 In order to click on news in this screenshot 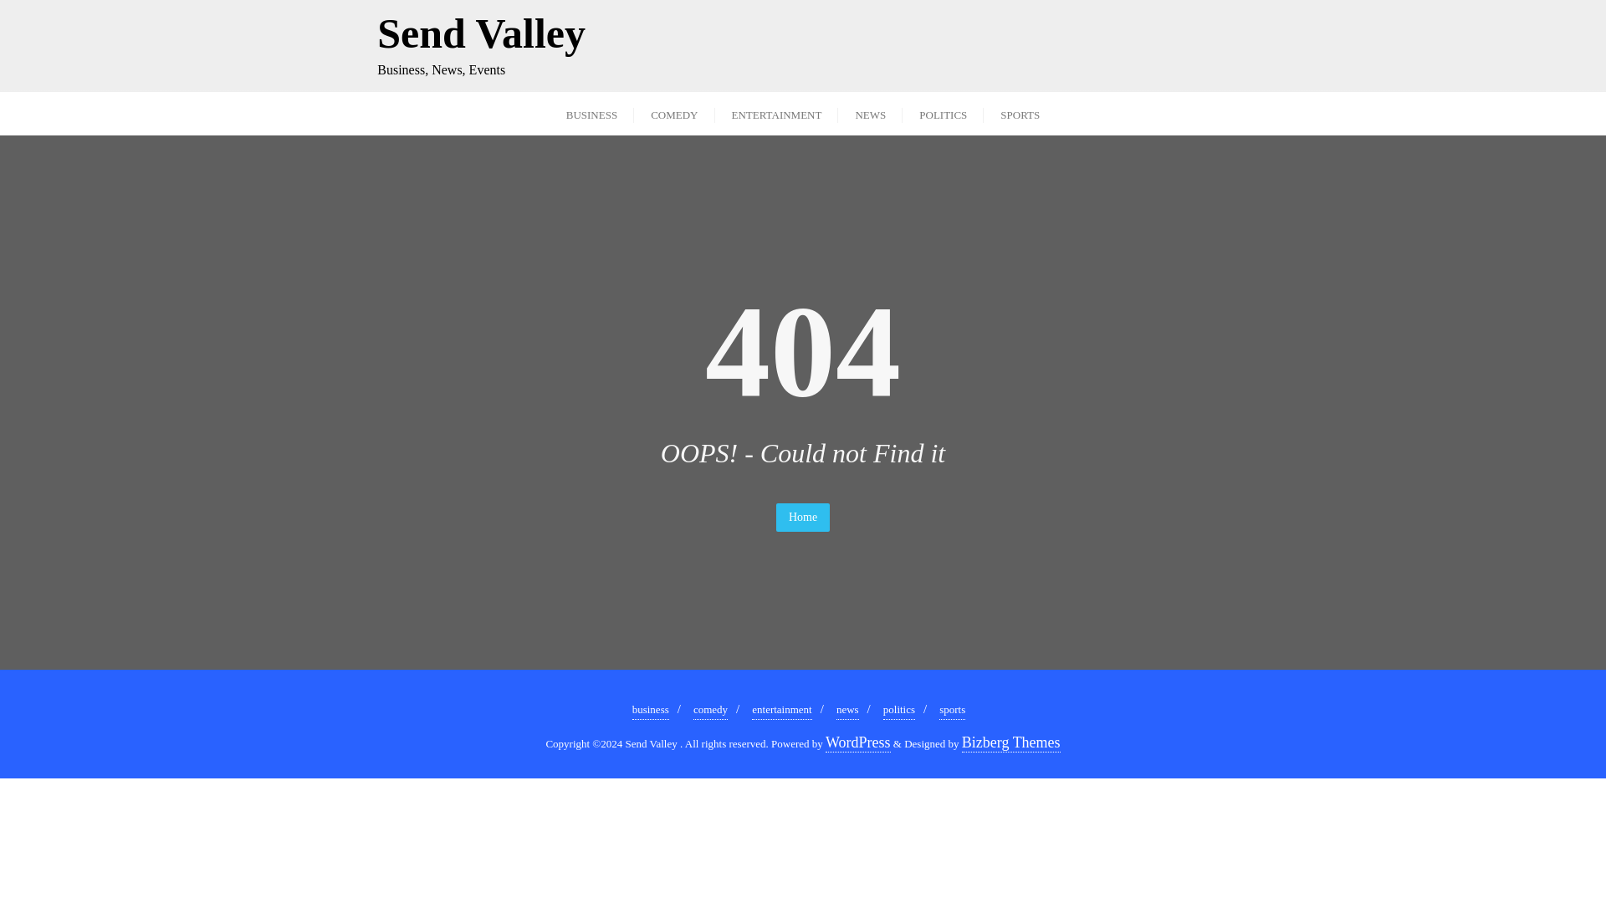, I will do `click(1010, 742)`.